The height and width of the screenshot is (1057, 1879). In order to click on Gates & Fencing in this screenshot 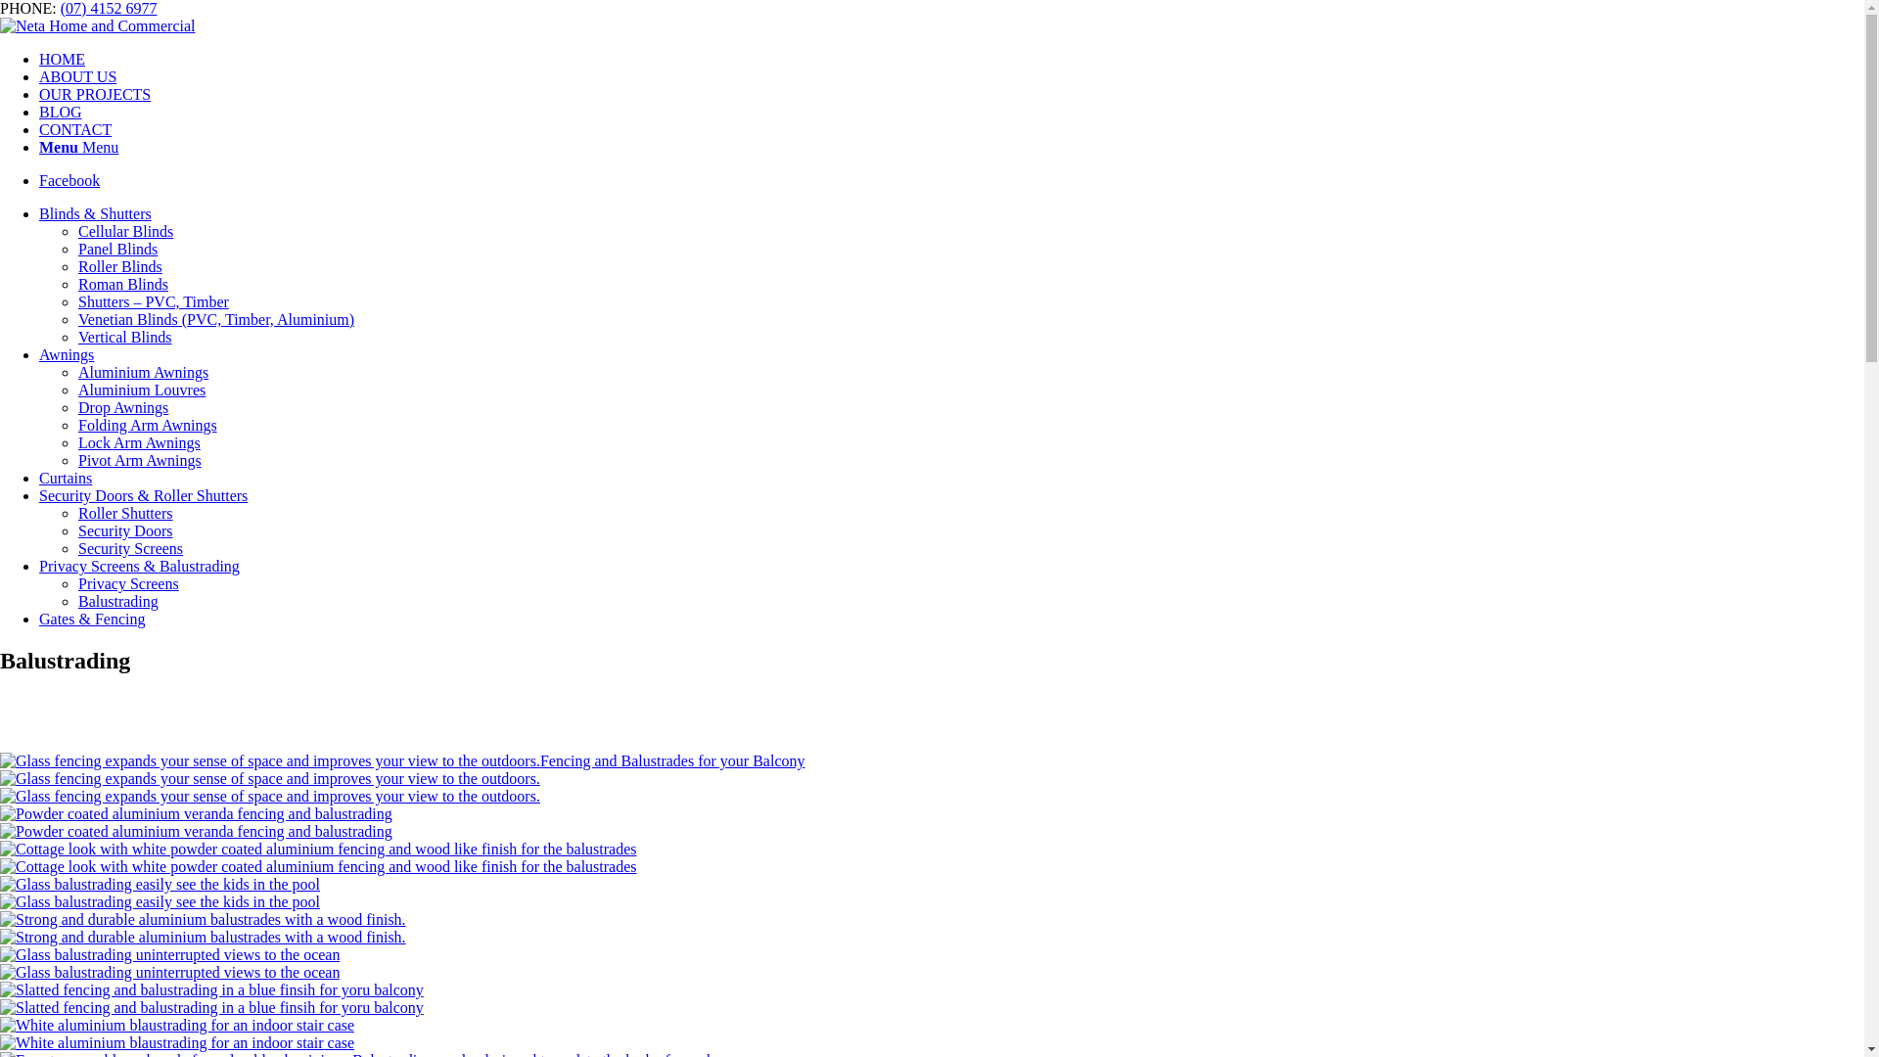, I will do `click(92, 619)`.